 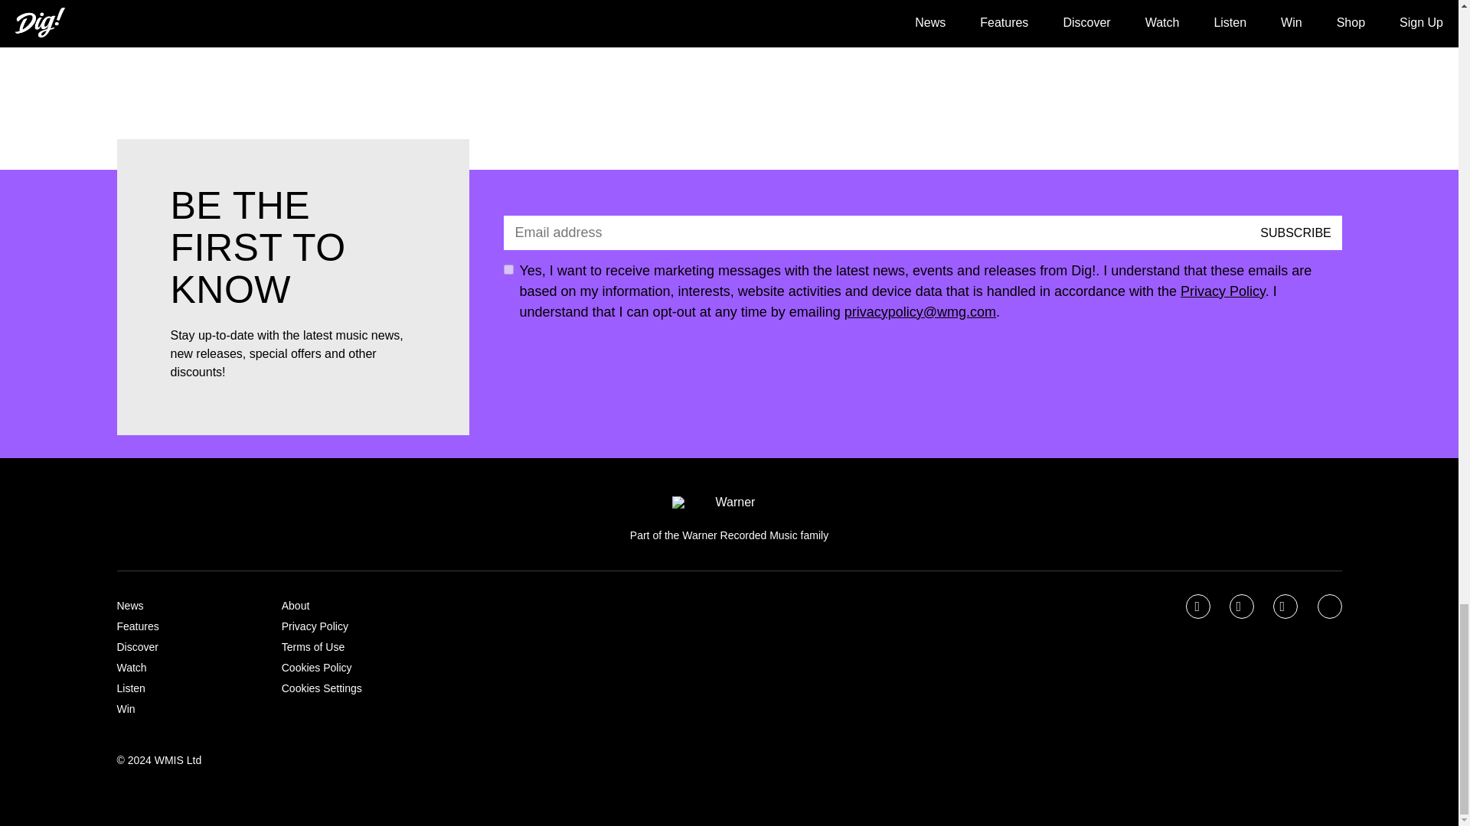 I want to click on Instagram, so click(x=1286, y=607).